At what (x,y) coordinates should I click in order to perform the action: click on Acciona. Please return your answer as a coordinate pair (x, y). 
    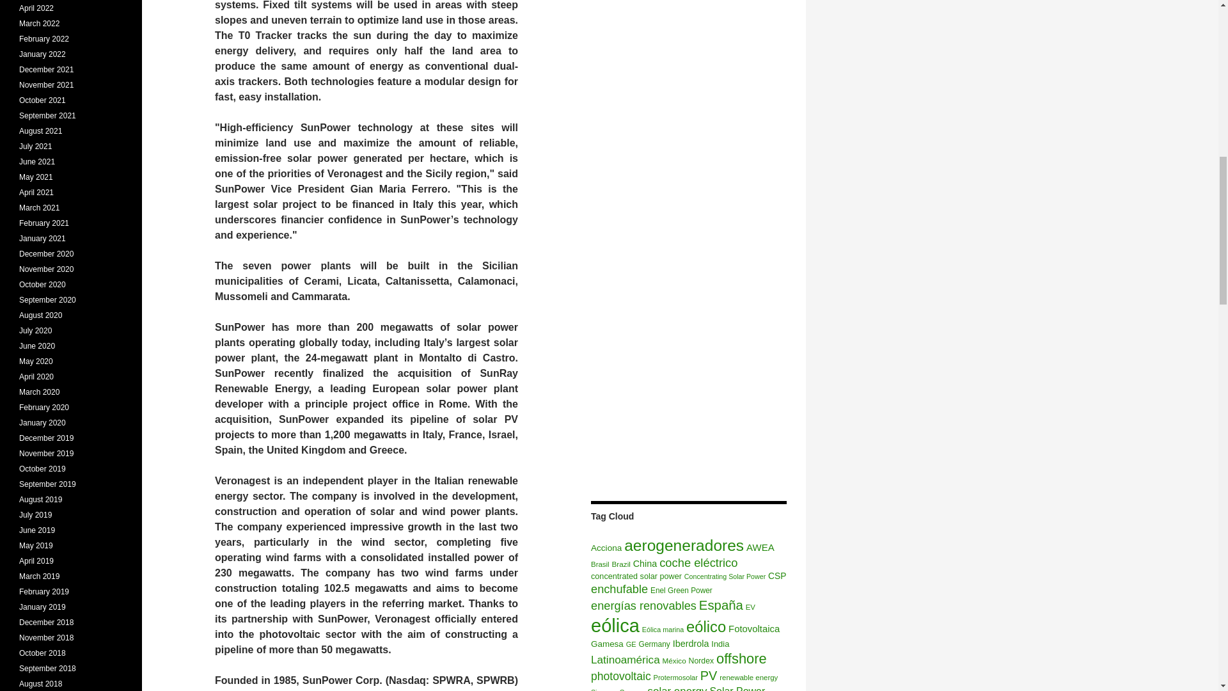
    Looking at the image, I should click on (606, 548).